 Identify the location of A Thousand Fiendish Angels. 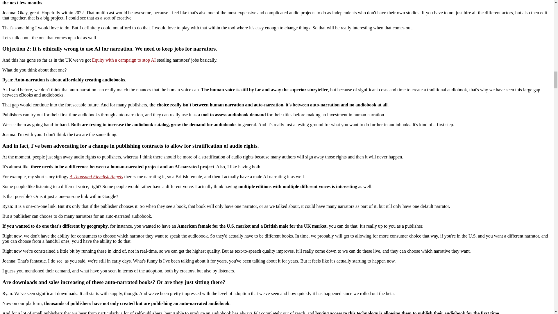
(96, 176).